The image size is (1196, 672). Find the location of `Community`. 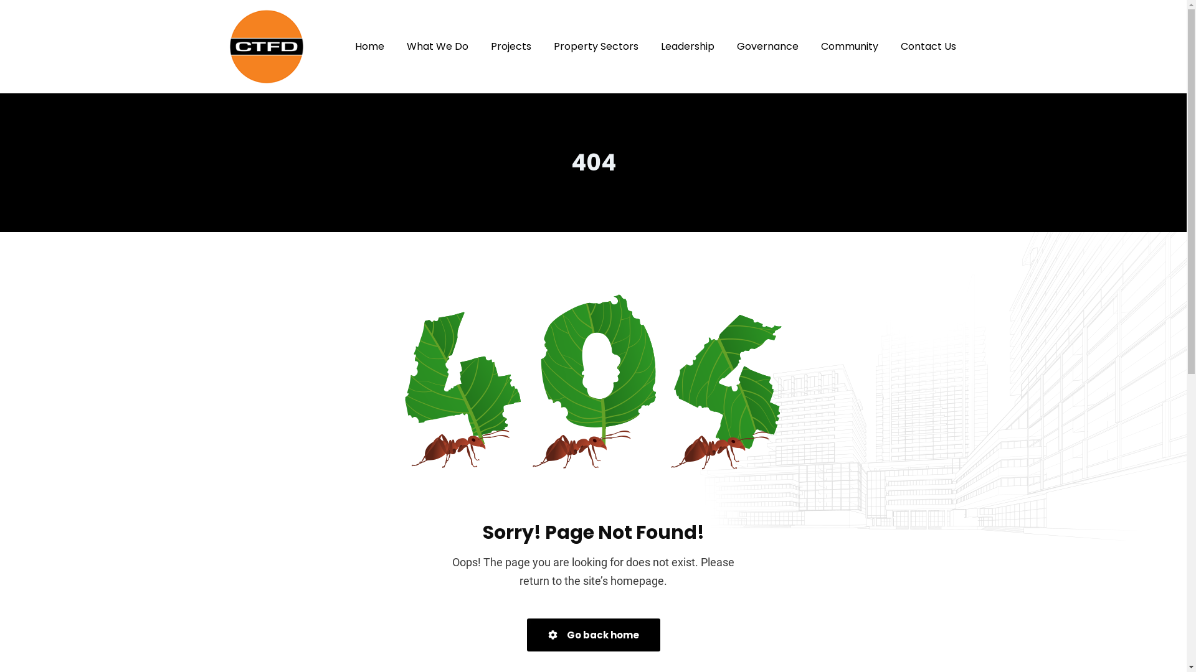

Community is located at coordinates (850, 47).